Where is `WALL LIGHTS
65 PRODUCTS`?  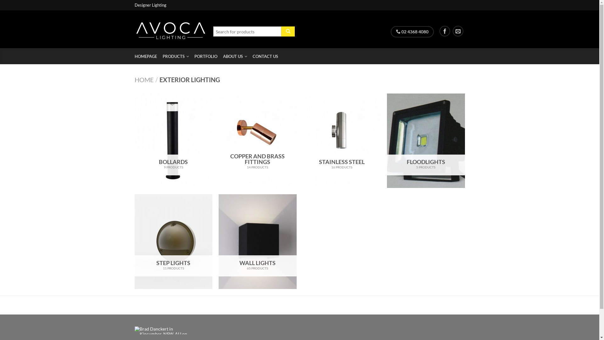 WALL LIGHTS
65 PRODUCTS is located at coordinates (258, 242).